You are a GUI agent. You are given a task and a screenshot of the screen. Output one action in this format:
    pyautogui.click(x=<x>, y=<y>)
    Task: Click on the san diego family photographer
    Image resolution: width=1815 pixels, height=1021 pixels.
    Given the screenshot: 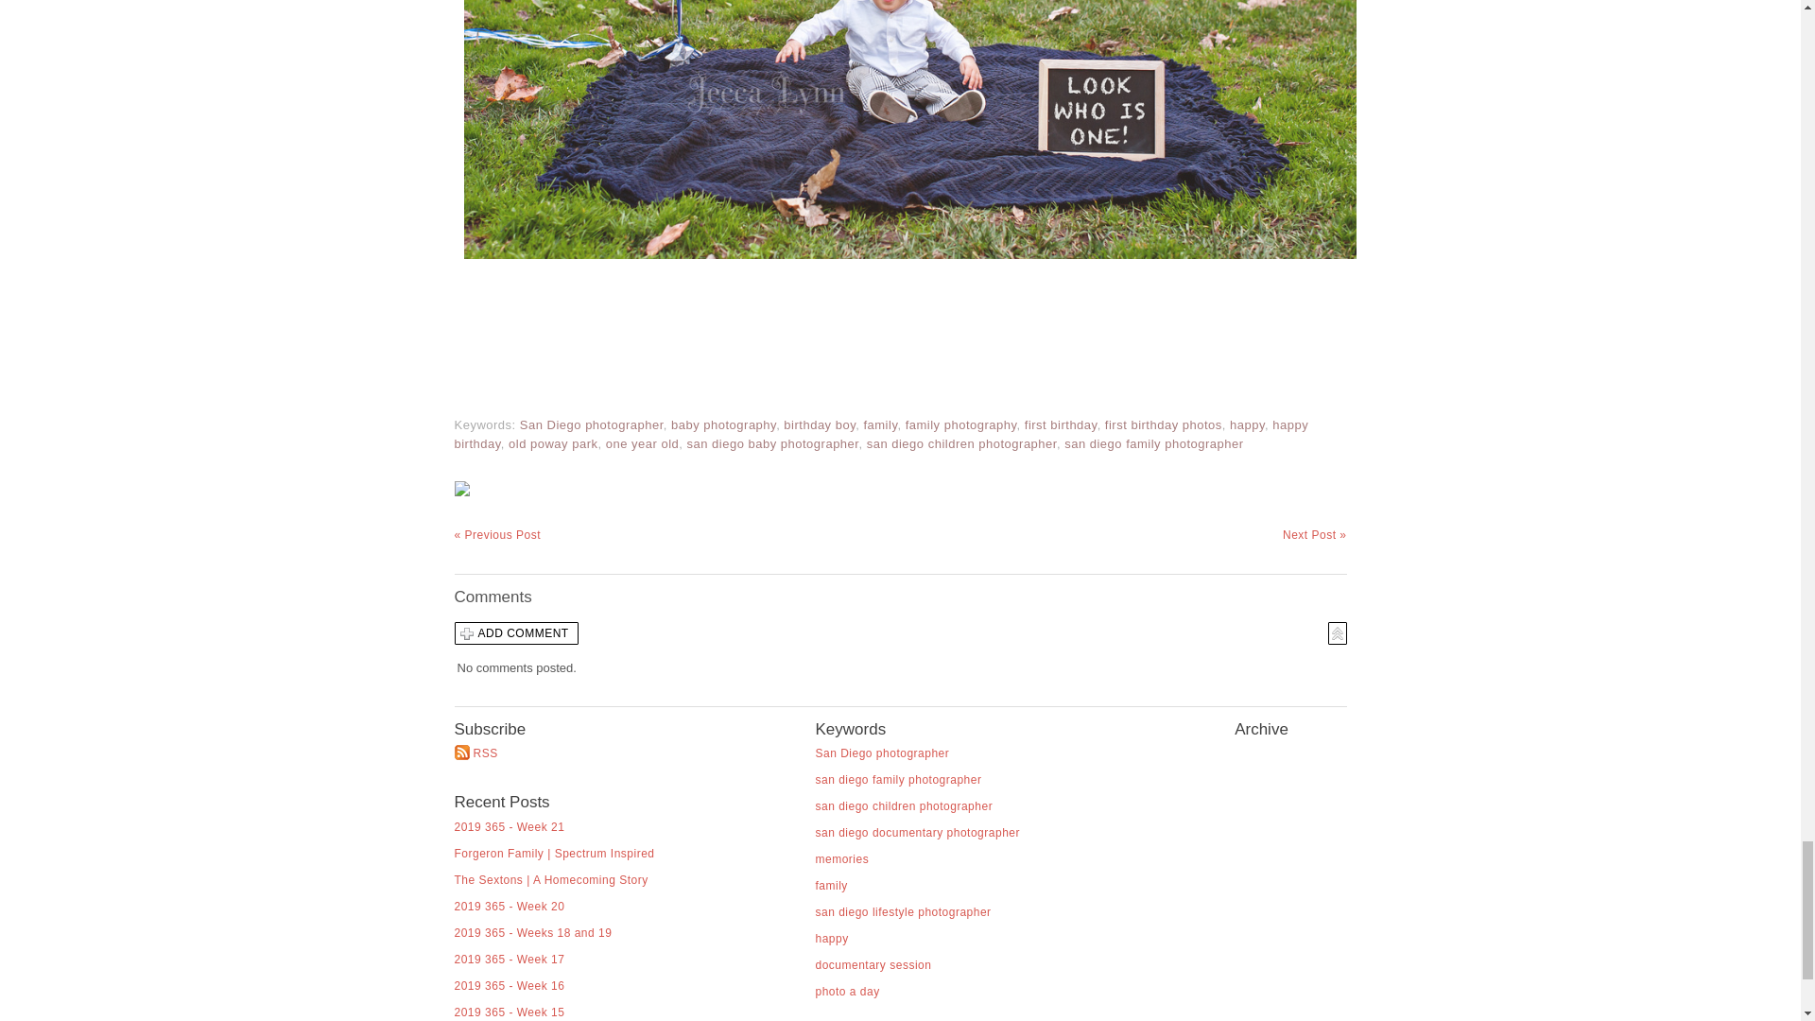 What is the action you would take?
    pyautogui.click(x=1153, y=444)
    